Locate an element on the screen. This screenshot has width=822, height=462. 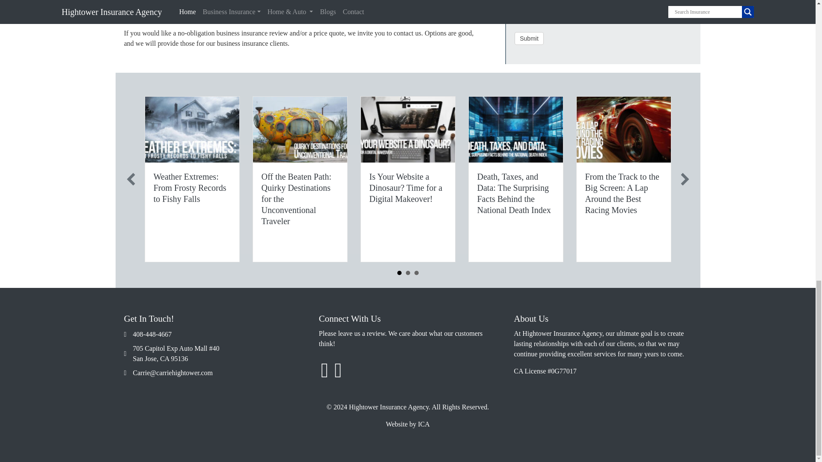
Is Your Website a Dinosaur? Time for a Digital Makeover! is located at coordinates (405, 187).